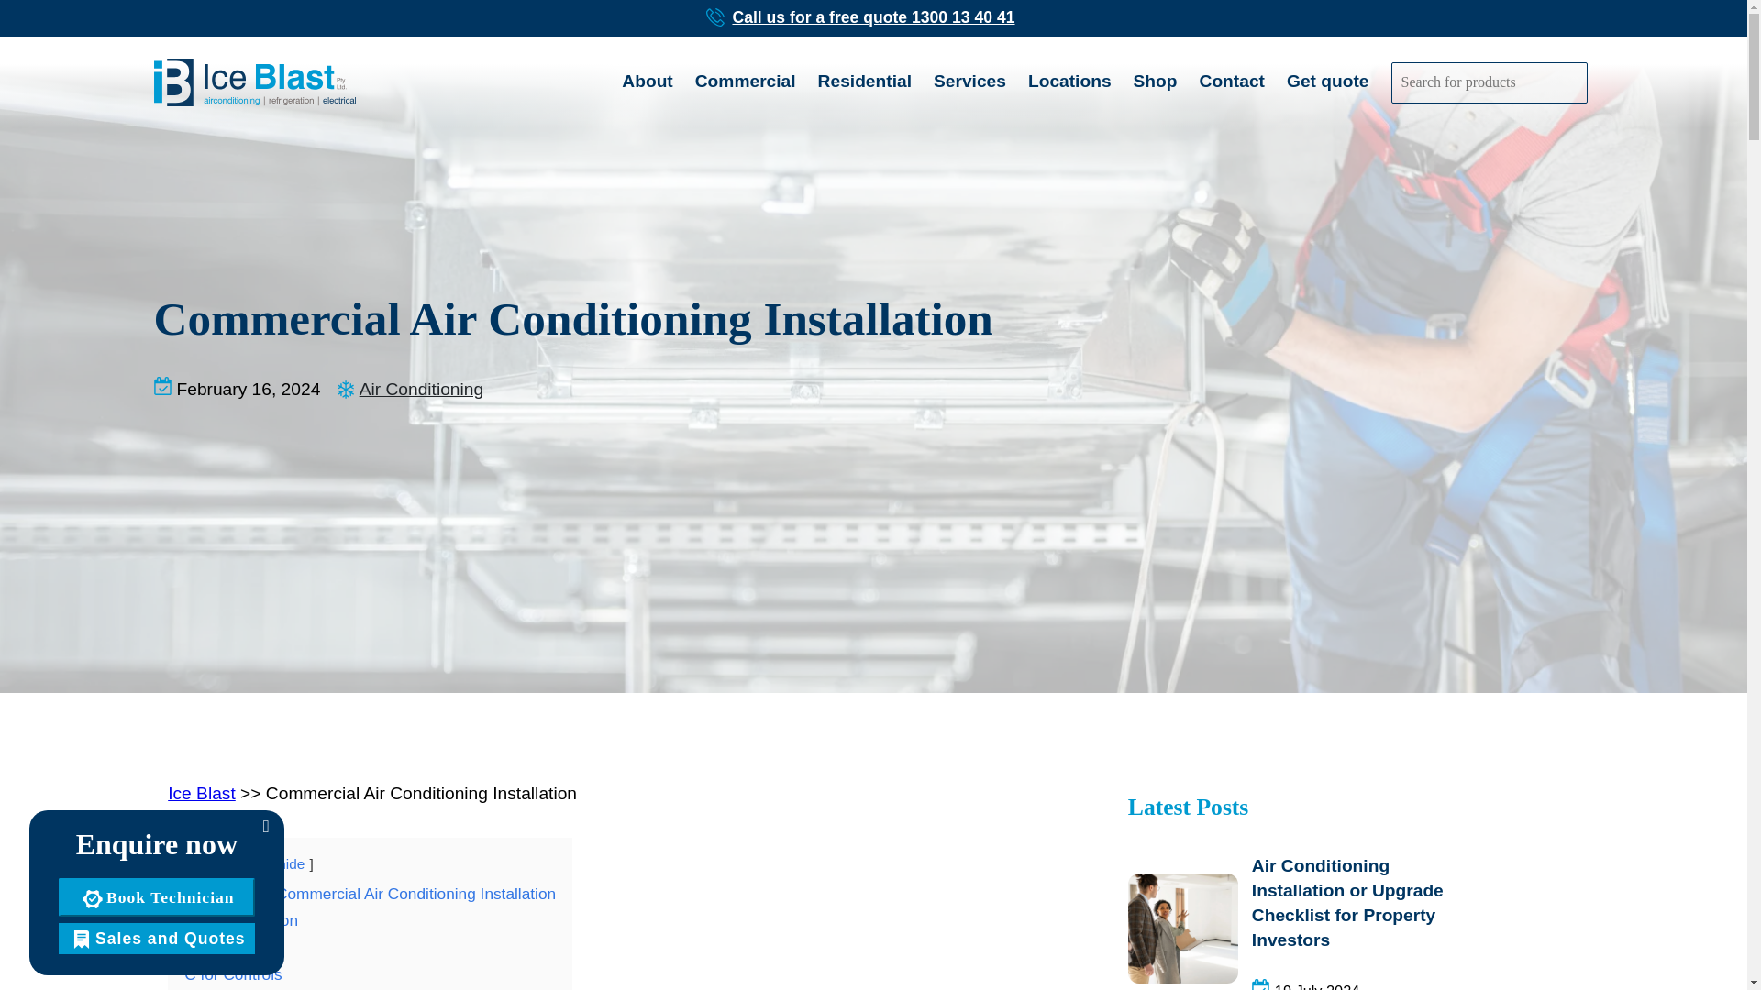  I want to click on Call us for a free quote 1300 13 40 41, so click(873, 18).